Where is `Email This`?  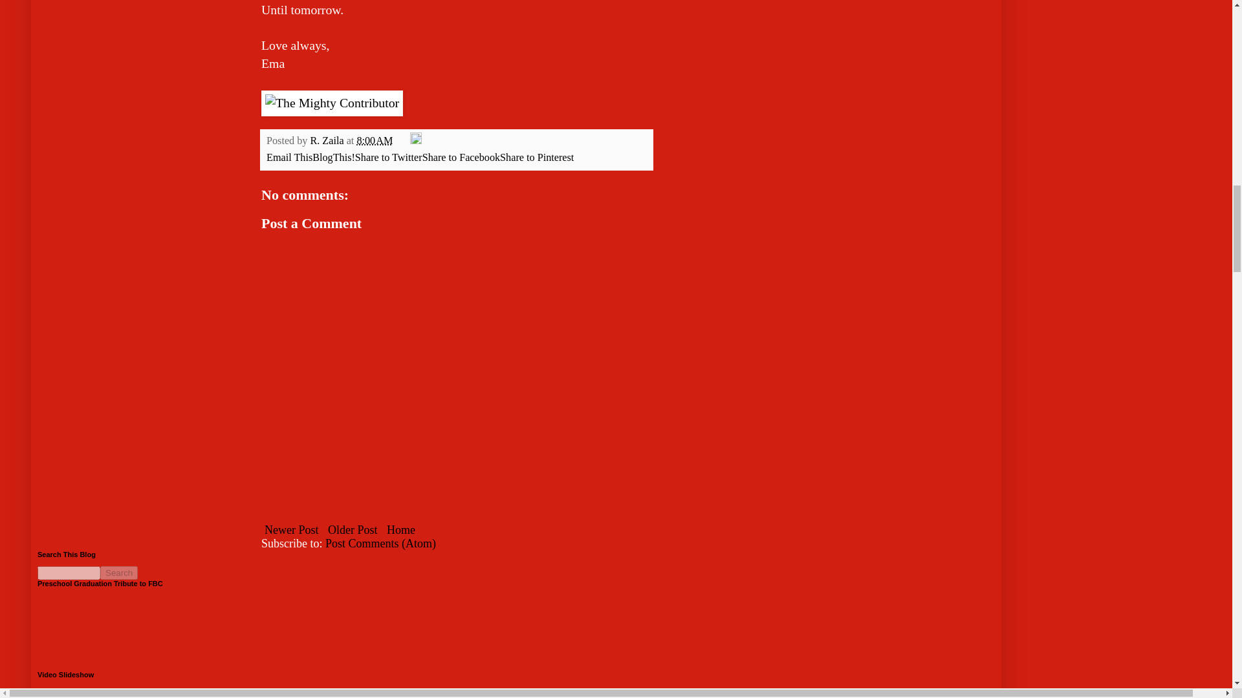 Email This is located at coordinates (290, 158).